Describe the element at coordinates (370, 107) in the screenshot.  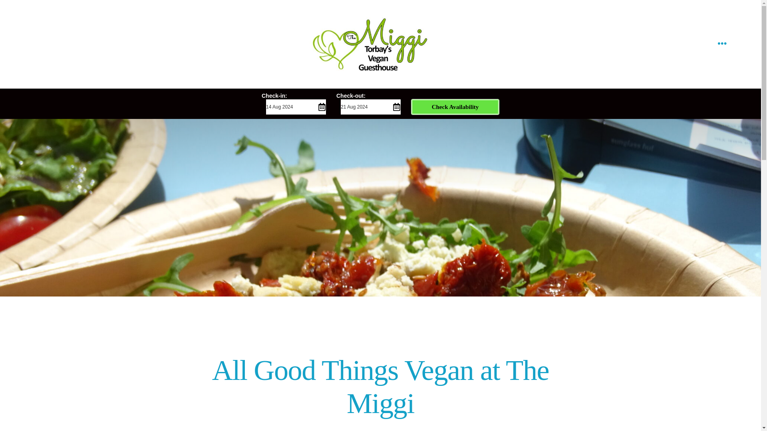
I see `21 Aug 2024` at that location.